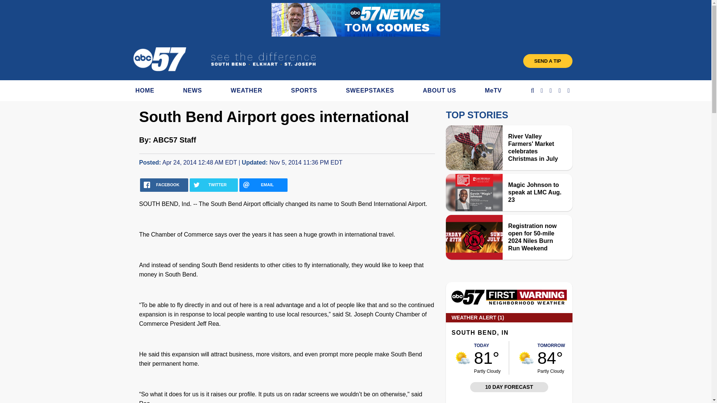 This screenshot has width=717, height=403. What do you see at coordinates (463, 357) in the screenshot?
I see `weather` at bounding box center [463, 357].